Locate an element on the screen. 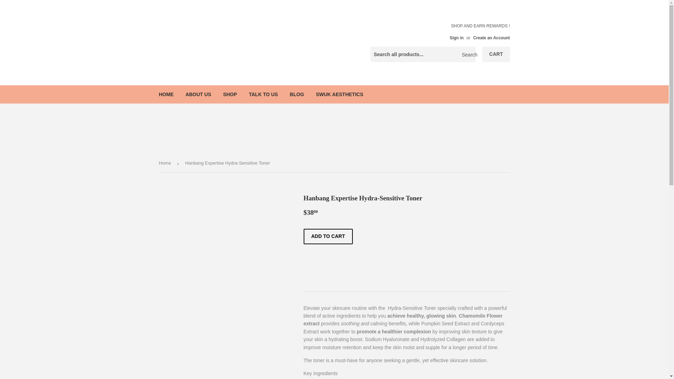  CART is located at coordinates (496, 54).